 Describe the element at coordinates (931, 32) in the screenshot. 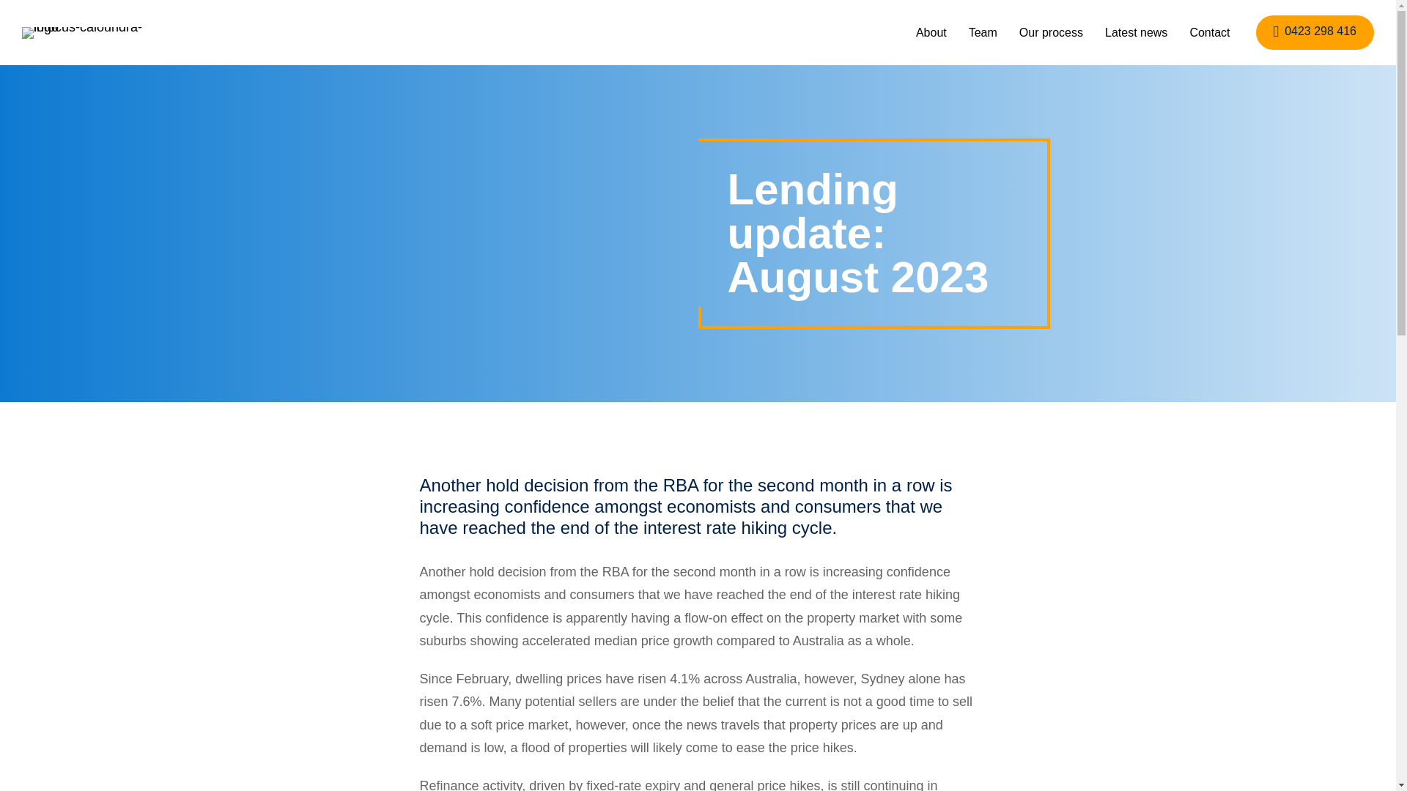

I see `About` at that location.